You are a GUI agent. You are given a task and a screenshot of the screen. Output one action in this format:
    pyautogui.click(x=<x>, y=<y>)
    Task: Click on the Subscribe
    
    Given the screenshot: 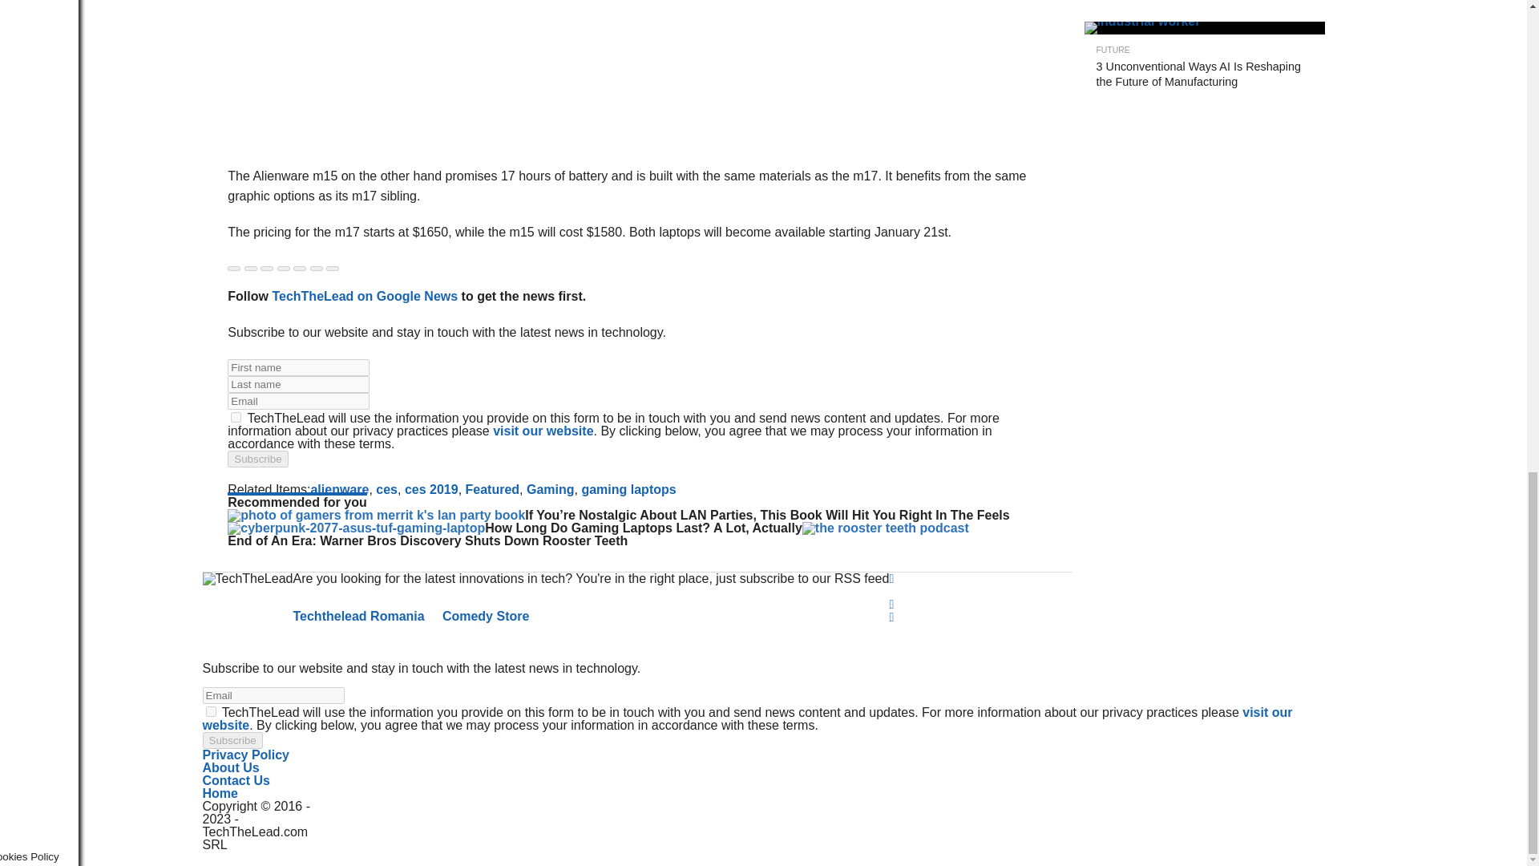 What is the action you would take?
    pyautogui.click(x=231, y=740)
    